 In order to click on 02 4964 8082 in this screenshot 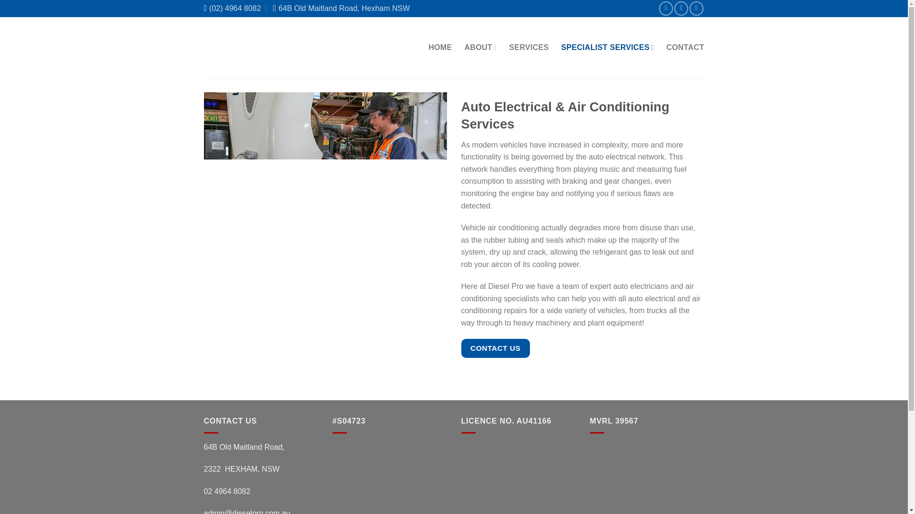, I will do `click(227, 491)`.